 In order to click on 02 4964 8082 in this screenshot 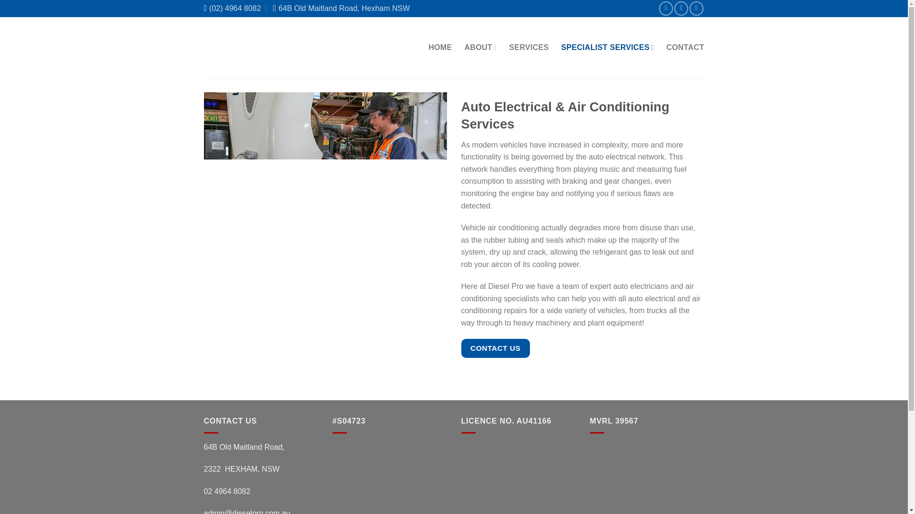, I will do `click(227, 491)`.